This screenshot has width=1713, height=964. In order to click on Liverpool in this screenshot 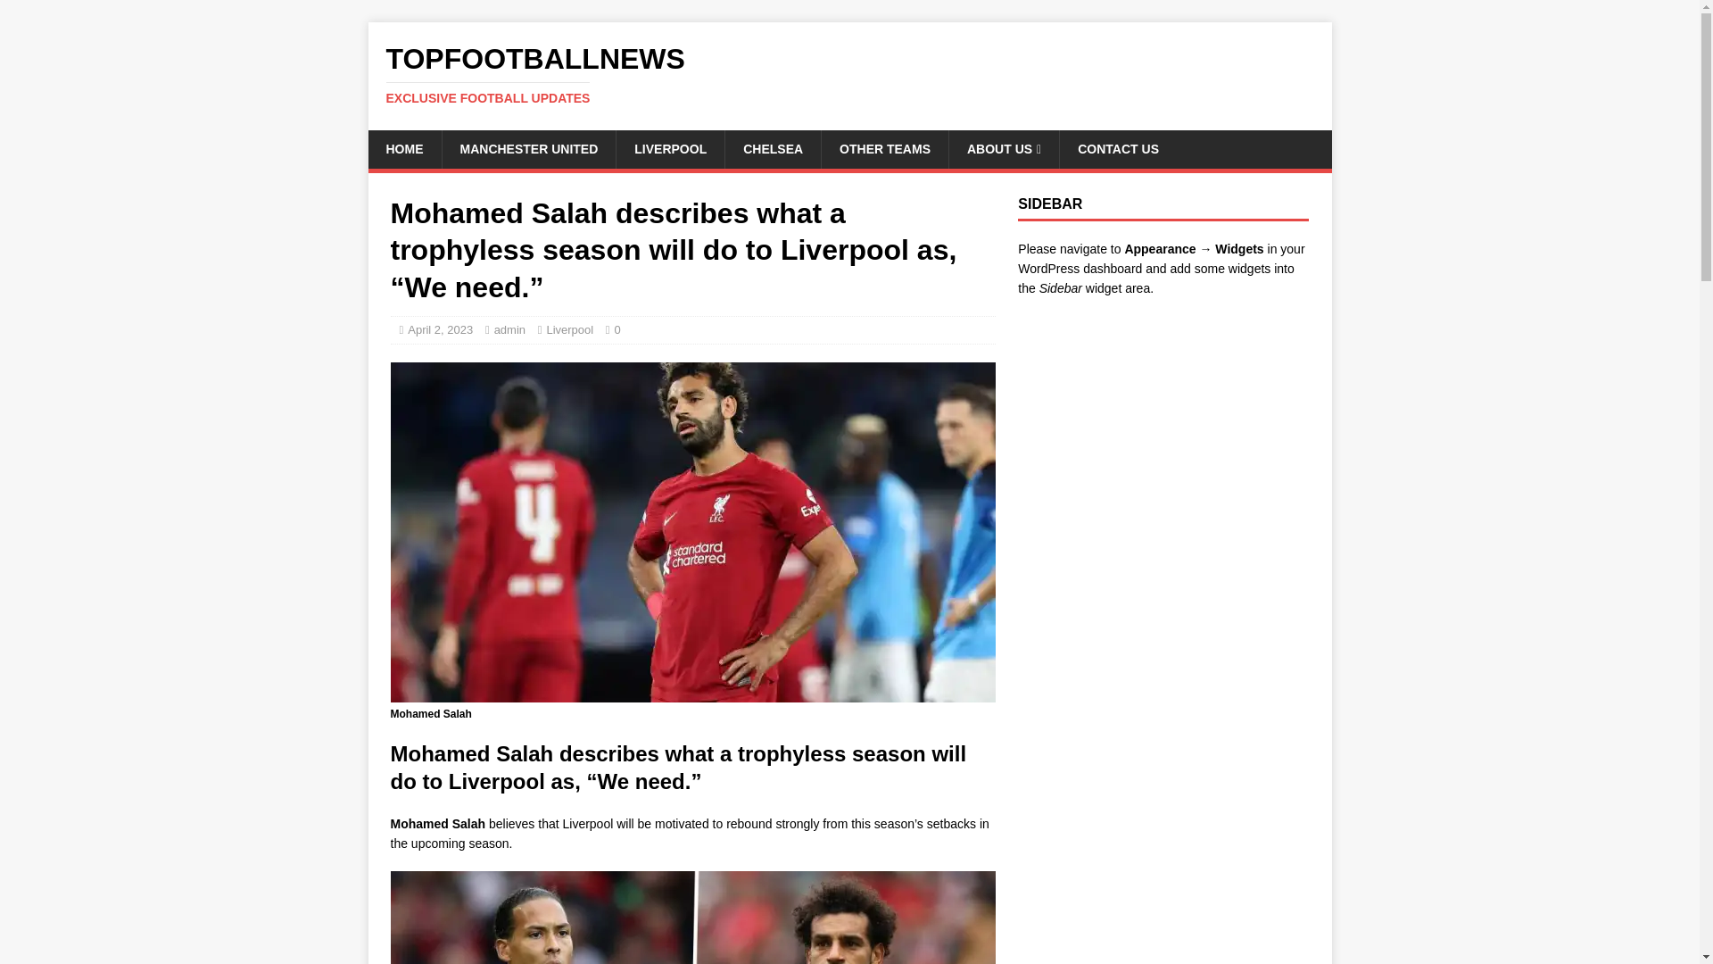, I will do `click(569, 328)`.